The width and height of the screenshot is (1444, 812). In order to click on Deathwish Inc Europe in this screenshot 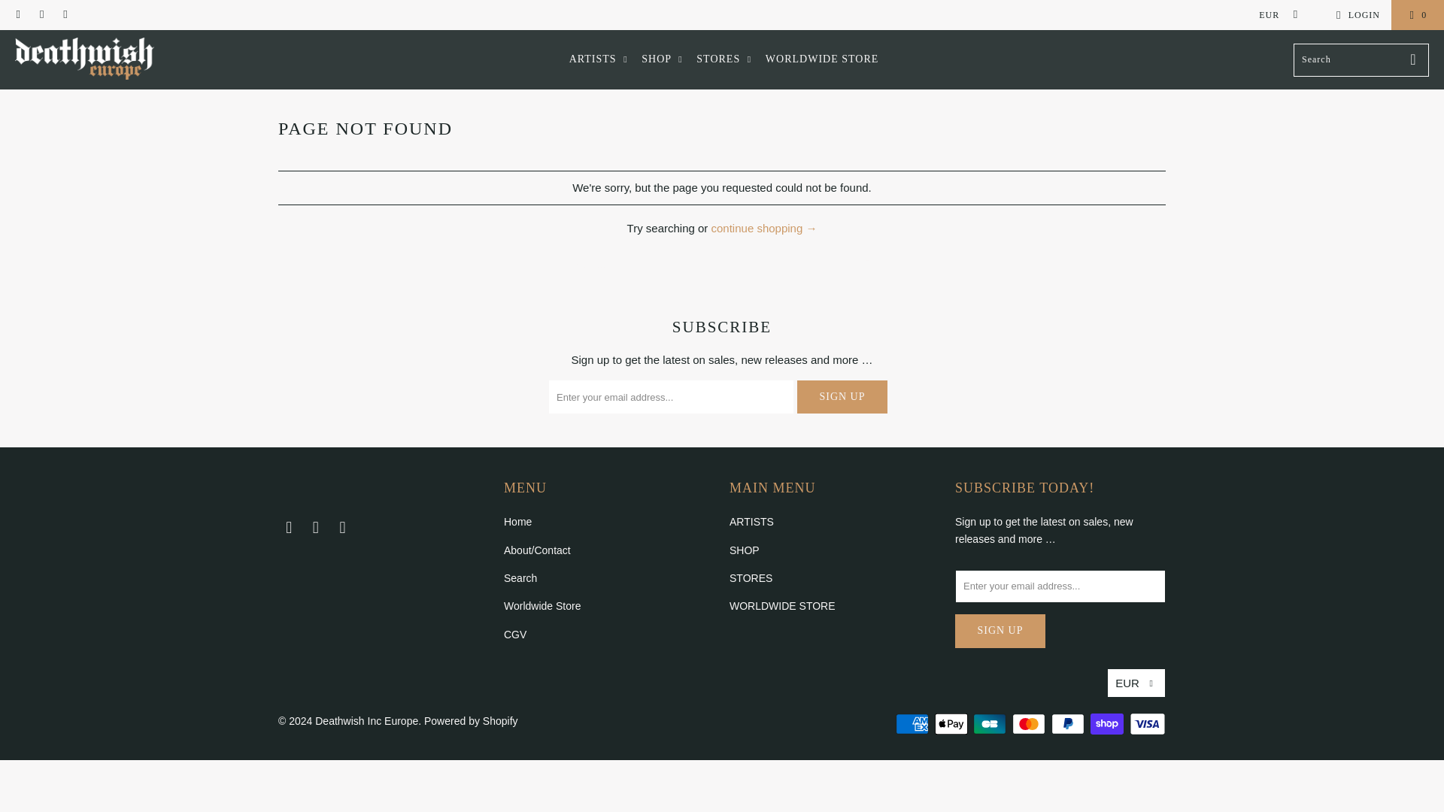, I will do `click(84, 59)`.